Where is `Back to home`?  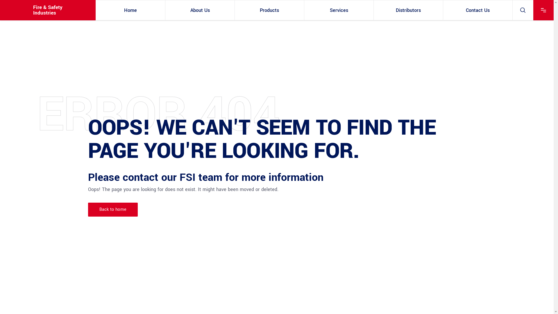 Back to home is located at coordinates (113, 210).